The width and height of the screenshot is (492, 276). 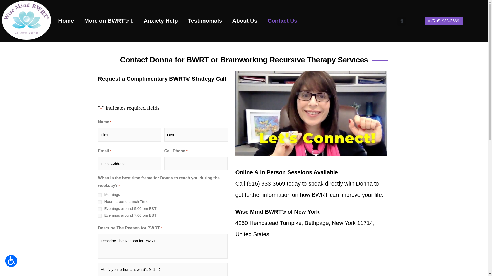 I want to click on Contact Us, so click(x=282, y=21).